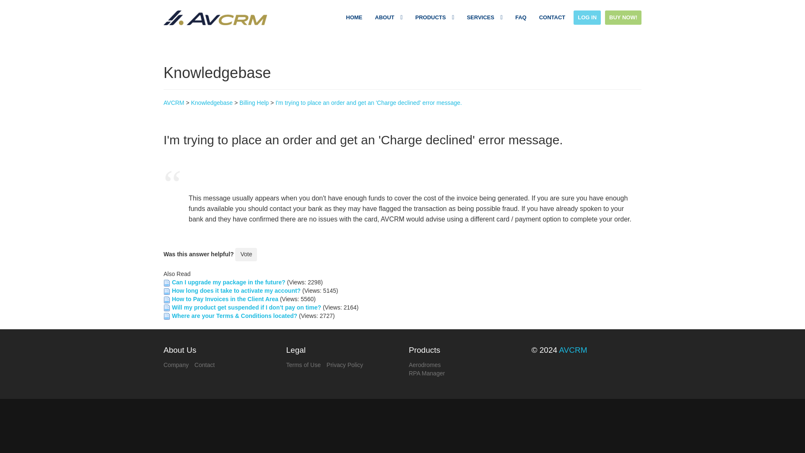 The height and width of the screenshot is (453, 805). I want to click on Aerodromes, so click(424, 365).